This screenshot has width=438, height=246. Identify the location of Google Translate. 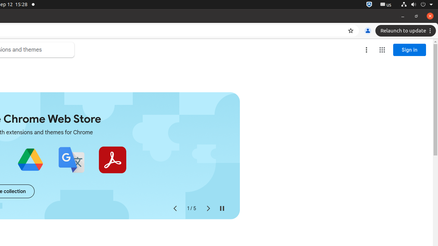
(71, 160).